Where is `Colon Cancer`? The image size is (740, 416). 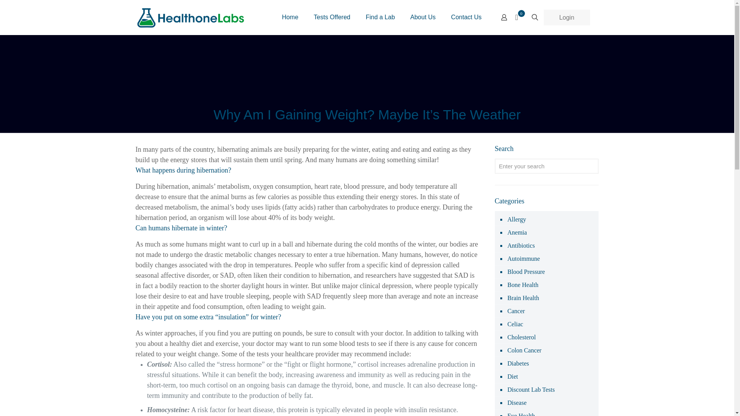
Colon Cancer is located at coordinates (524, 351).